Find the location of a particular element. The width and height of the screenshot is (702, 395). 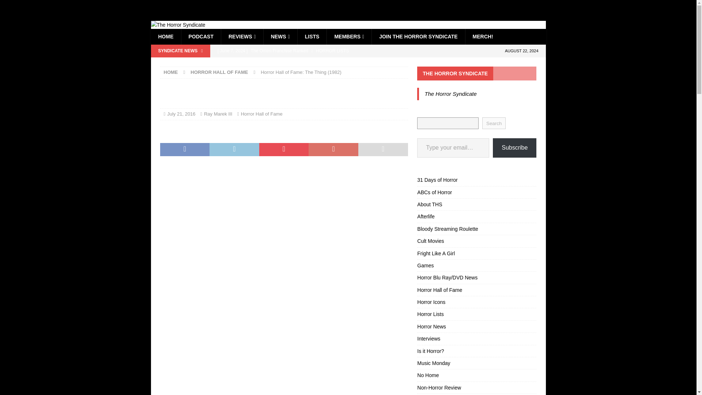

HOME is located at coordinates (171, 72).